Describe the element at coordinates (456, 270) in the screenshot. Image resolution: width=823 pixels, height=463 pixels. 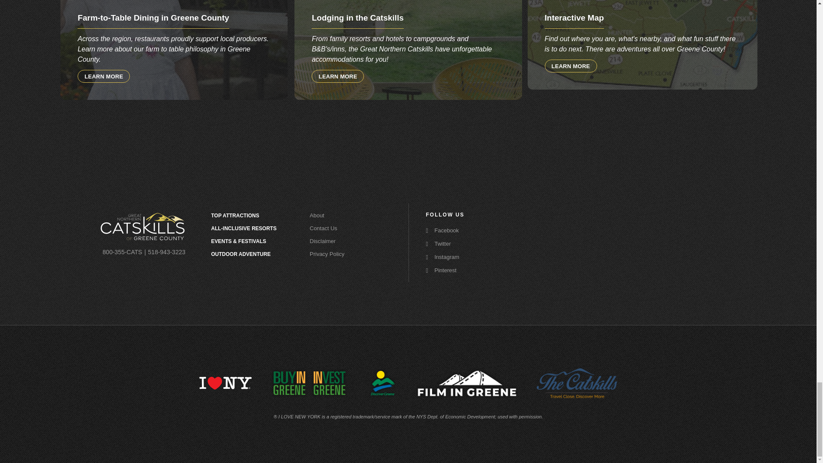
I see `Visit us on Pinterest` at that location.